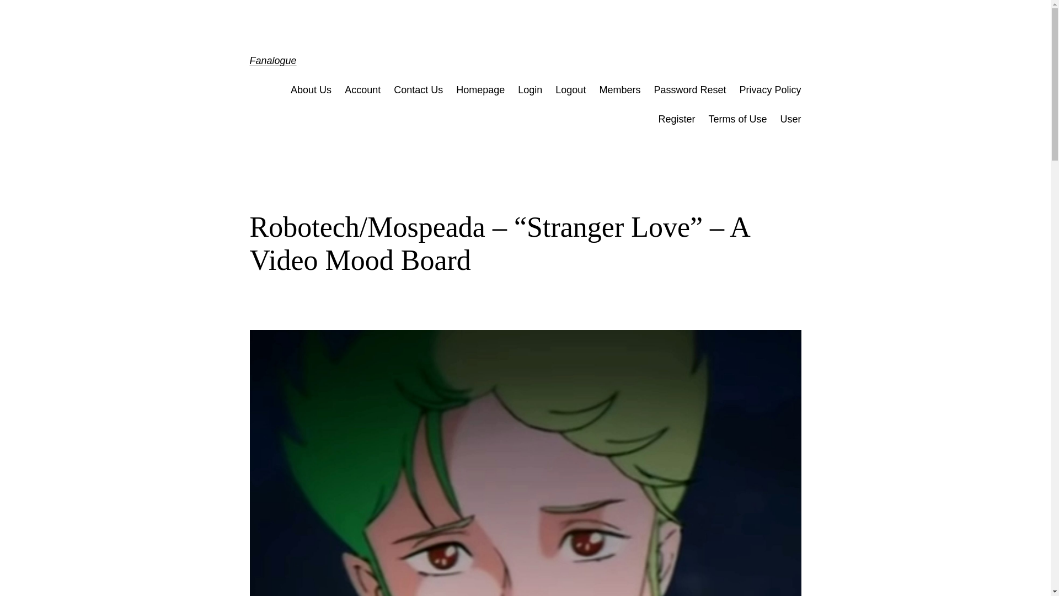 Image resolution: width=1059 pixels, height=596 pixels. Describe the element at coordinates (737, 119) in the screenshot. I see `Terms of Use` at that location.